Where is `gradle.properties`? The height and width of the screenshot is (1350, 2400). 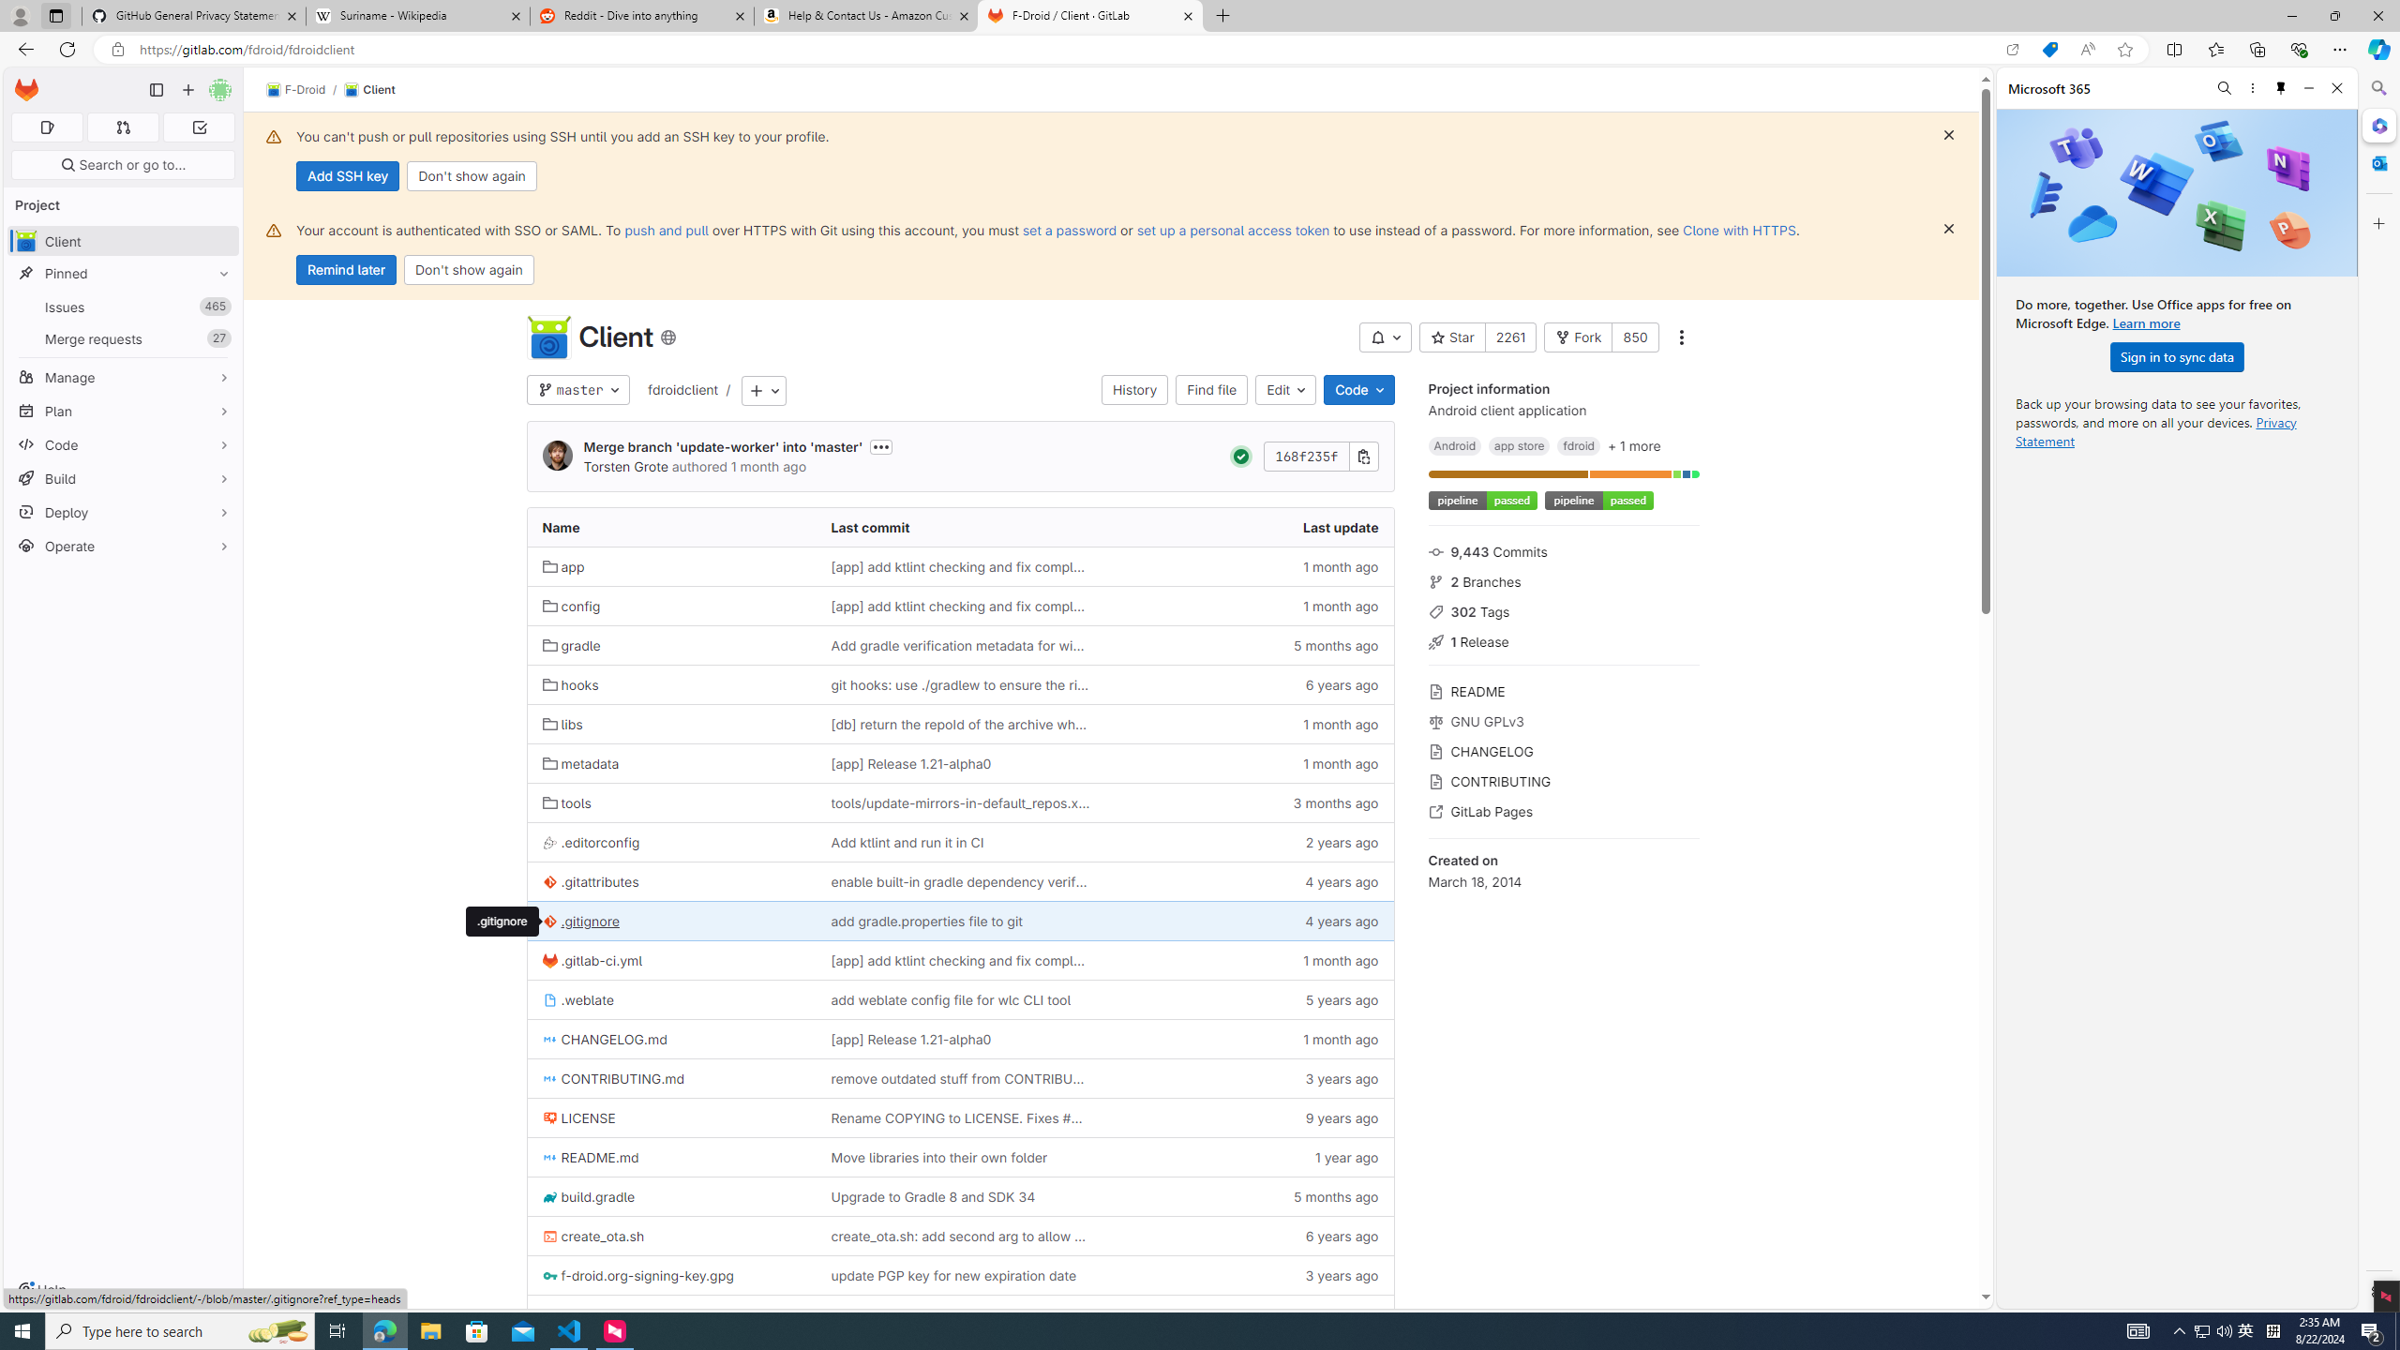
gradle.properties is located at coordinates (671, 1314).